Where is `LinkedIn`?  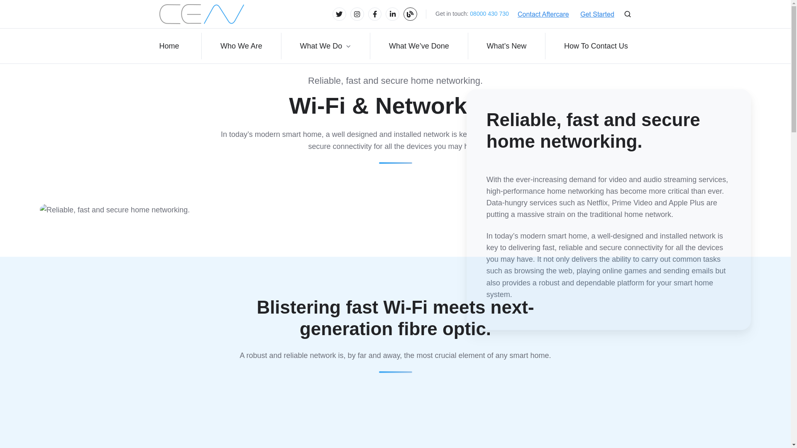
LinkedIn is located at coordinates (392, 14).